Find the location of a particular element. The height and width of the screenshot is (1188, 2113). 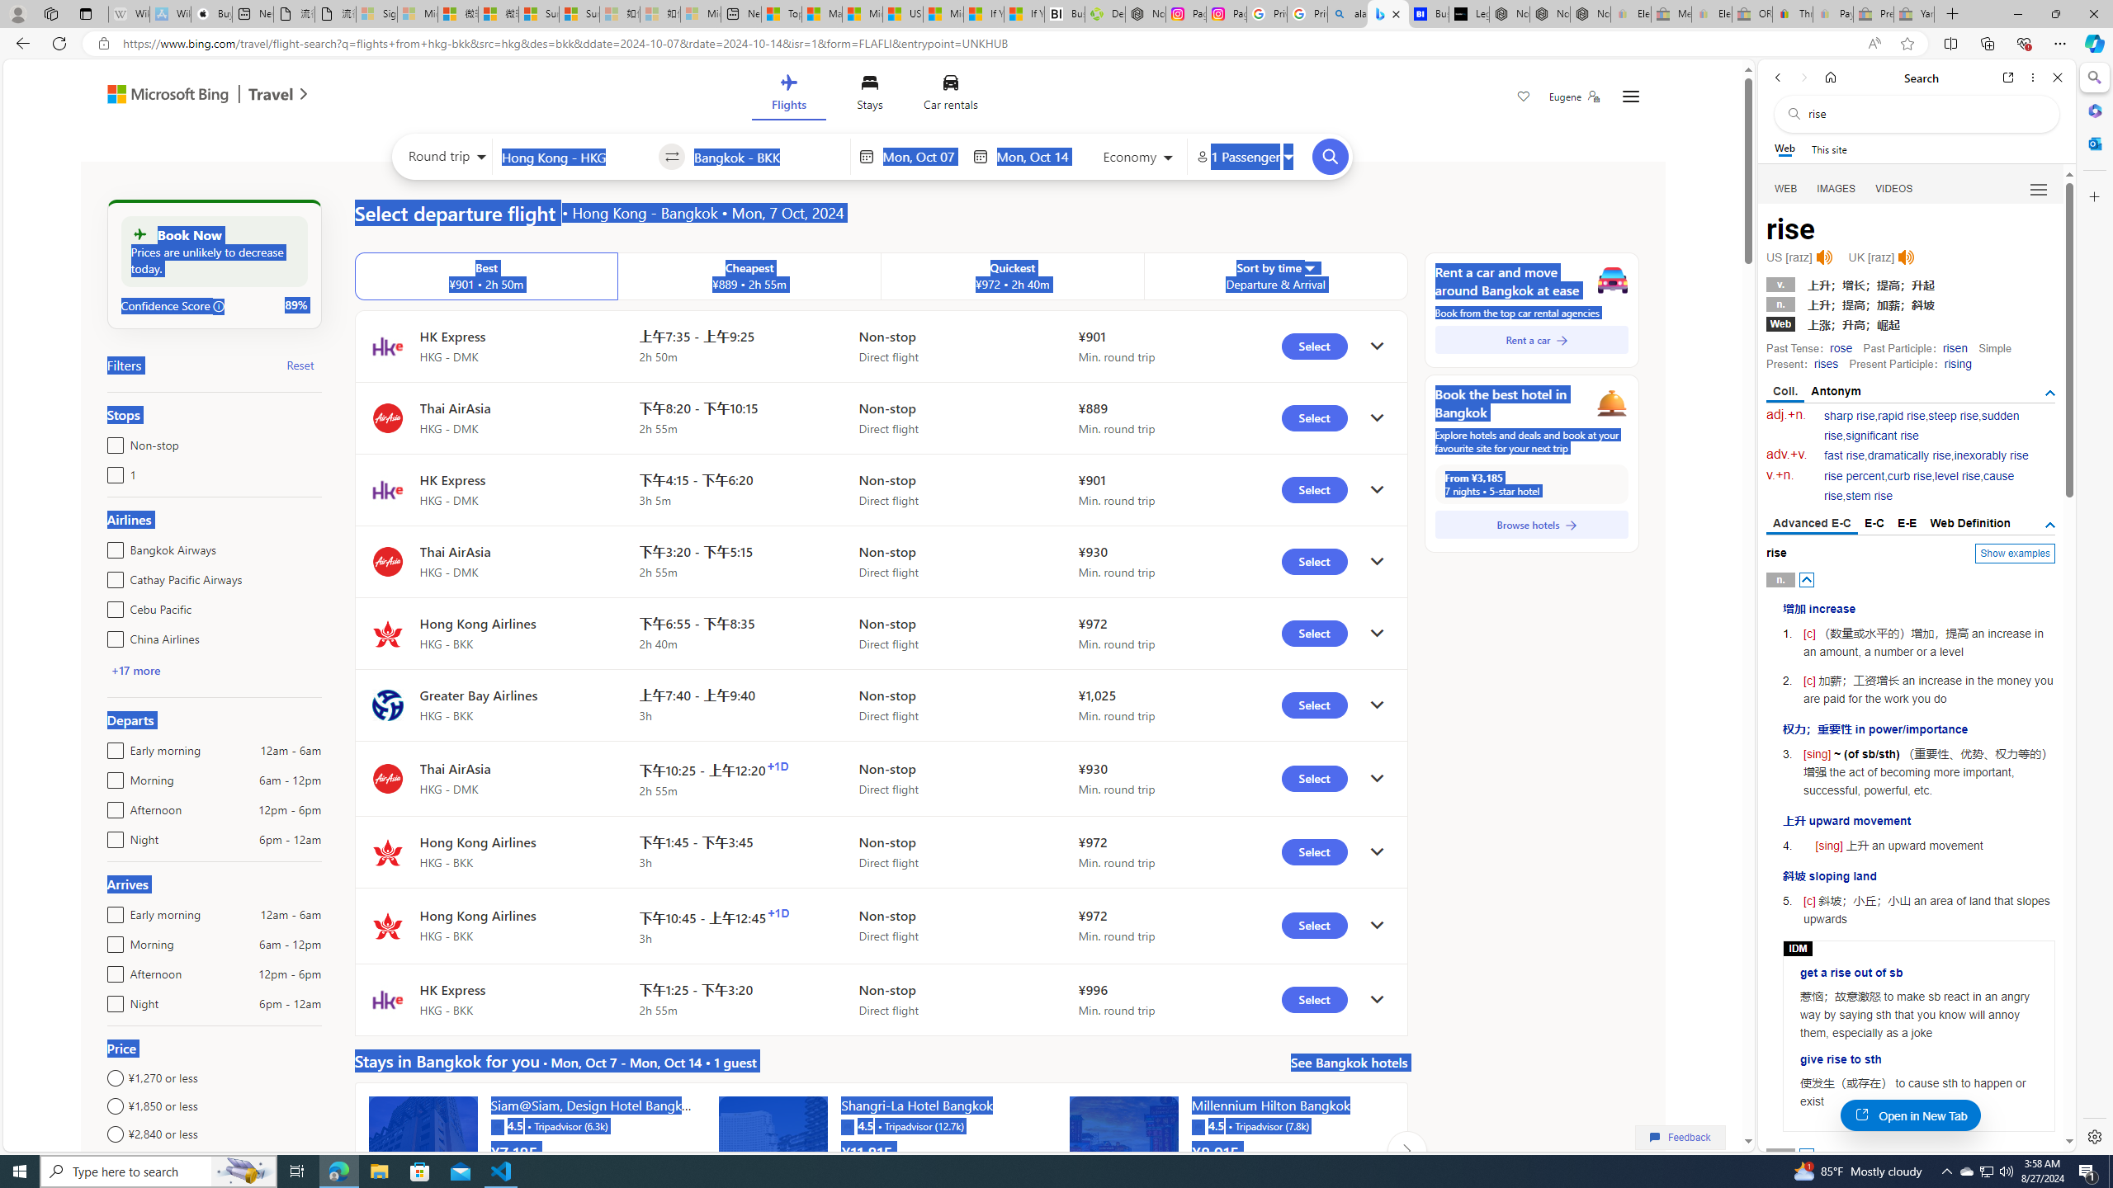

Save is located at coordinates (1524, 98).